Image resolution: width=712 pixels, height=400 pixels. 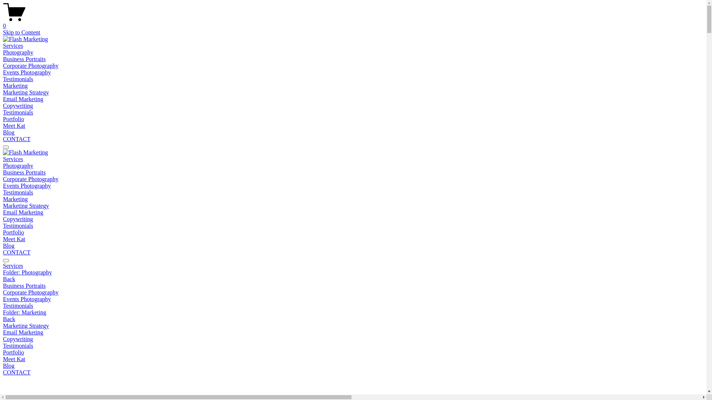 I want to click on Email Marketing, so click(x=23, y=213).